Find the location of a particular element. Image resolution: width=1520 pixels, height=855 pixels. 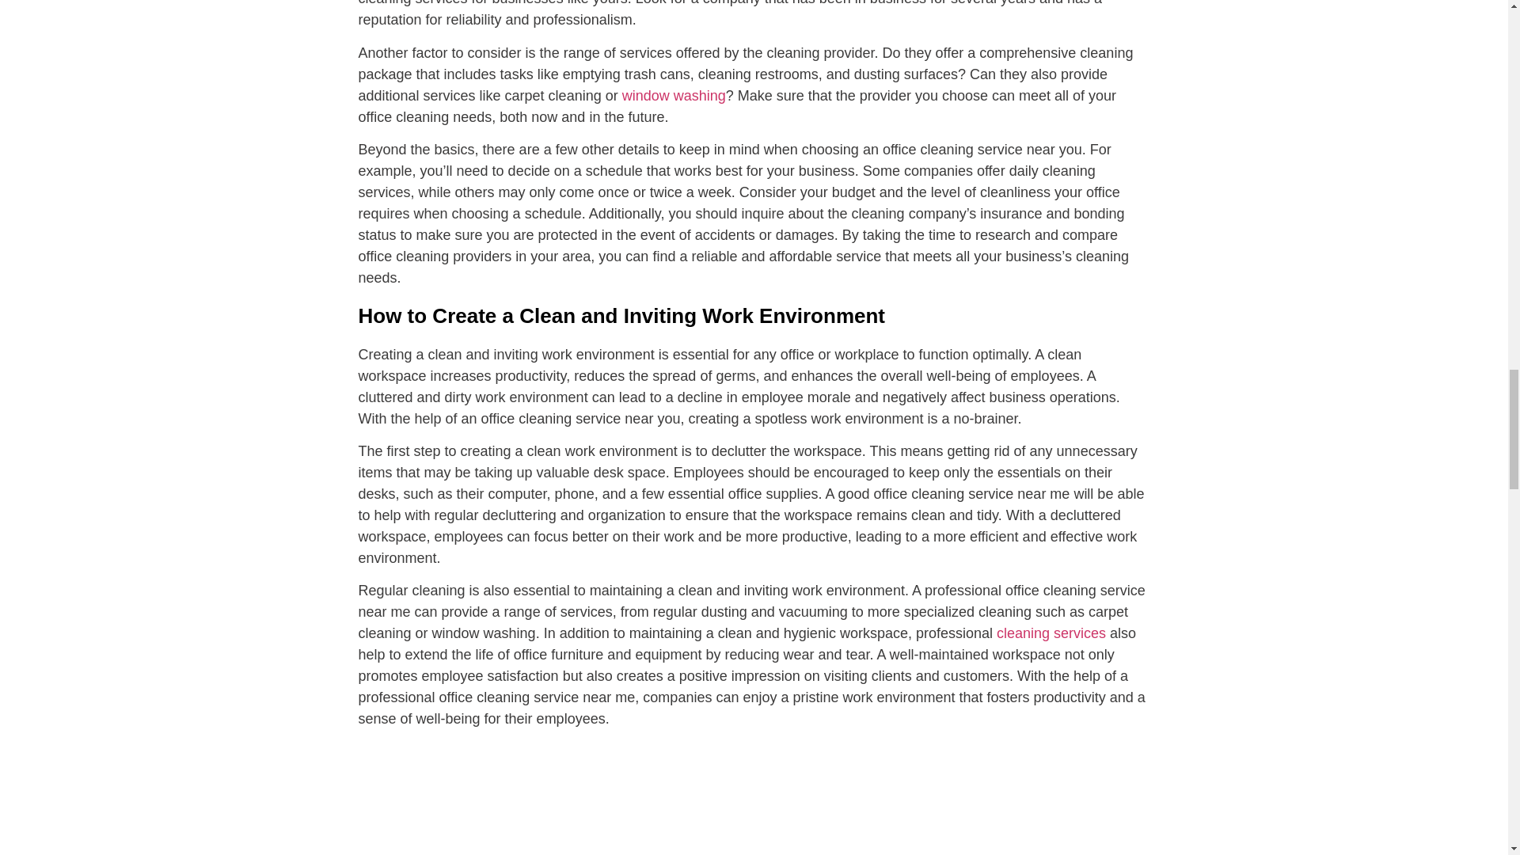

window washing is located at coordinates (674, 95).